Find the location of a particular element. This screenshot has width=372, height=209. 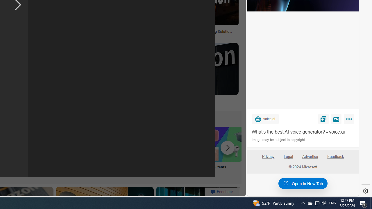

Legal is located at coordinates (288, 157).